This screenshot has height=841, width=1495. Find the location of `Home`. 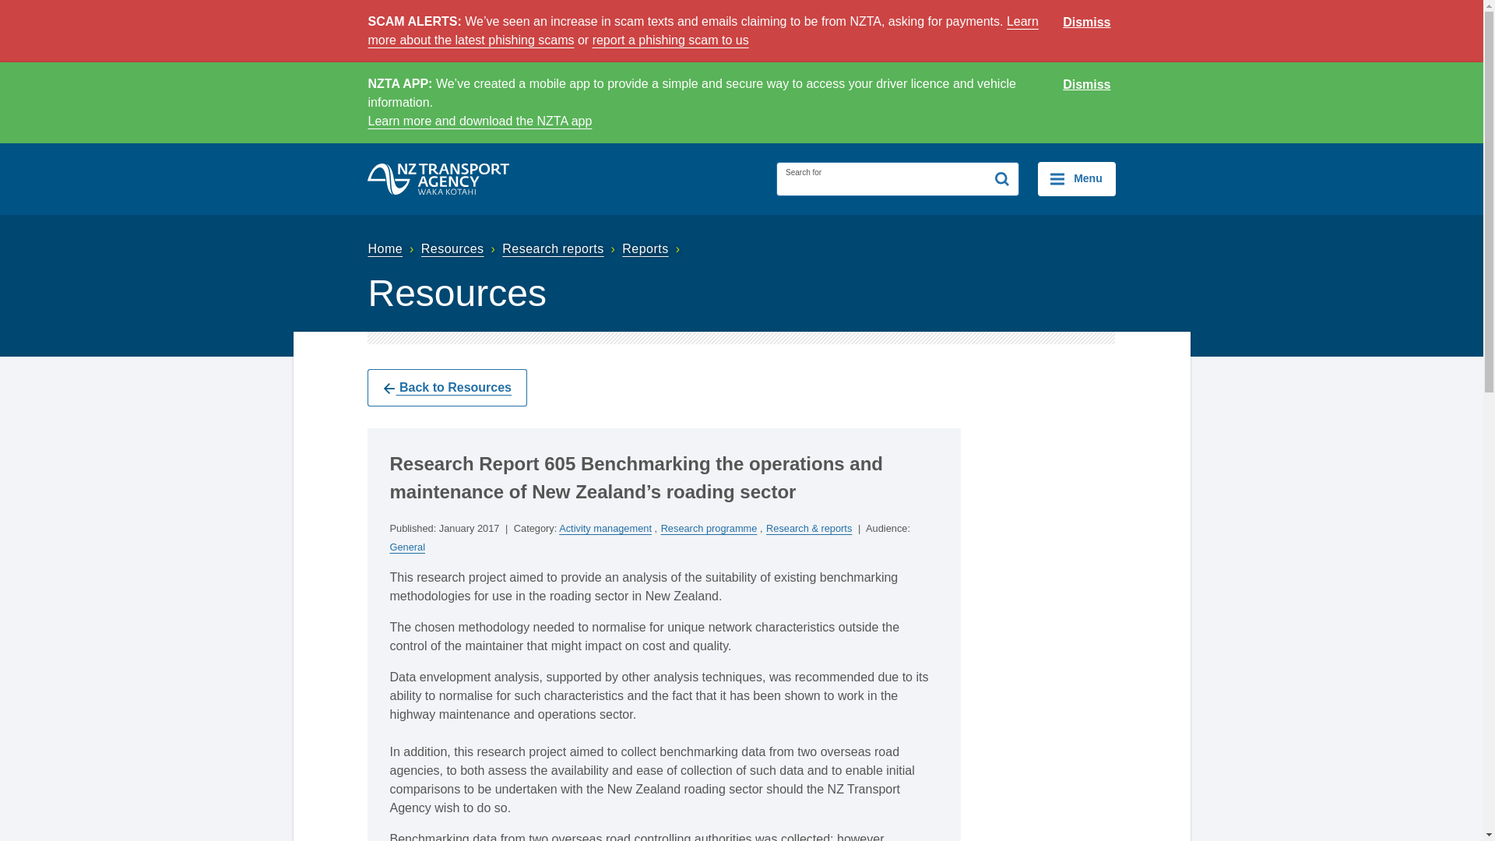

Home is located at coordinates (392, 249).